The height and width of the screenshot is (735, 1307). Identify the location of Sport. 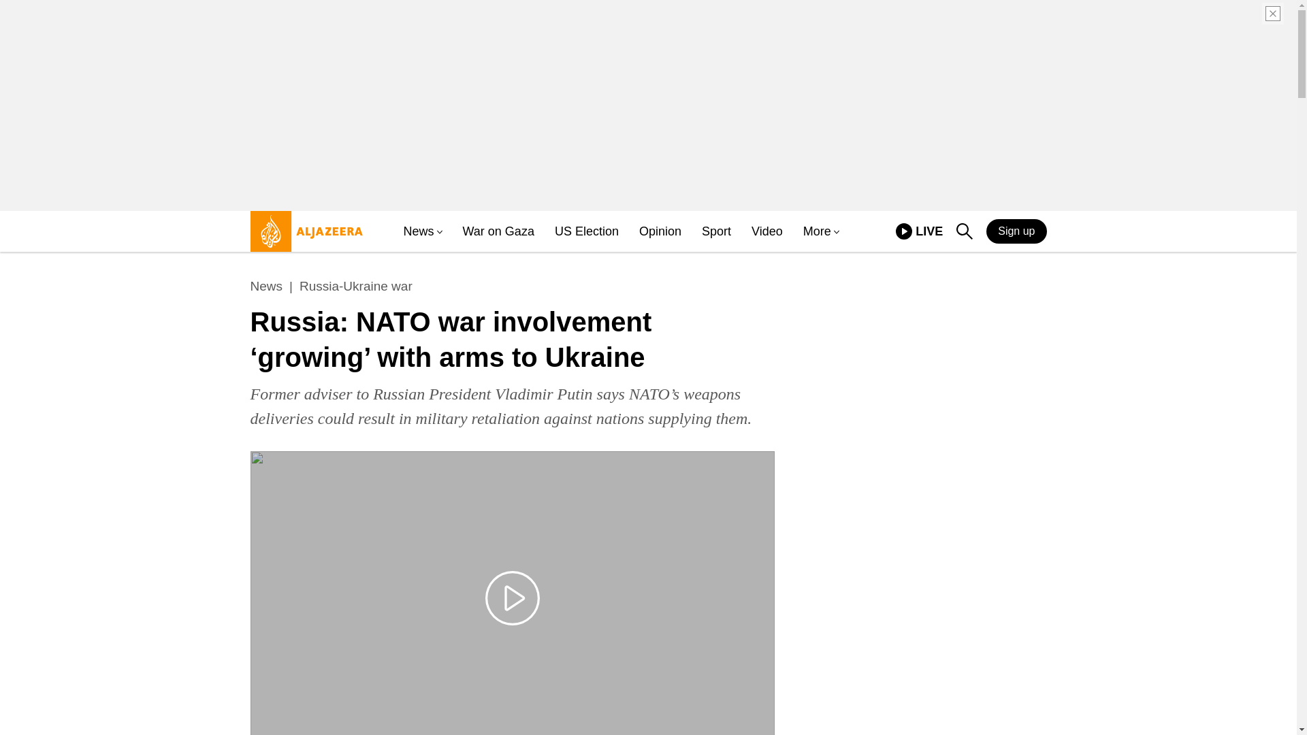
(716, 231).